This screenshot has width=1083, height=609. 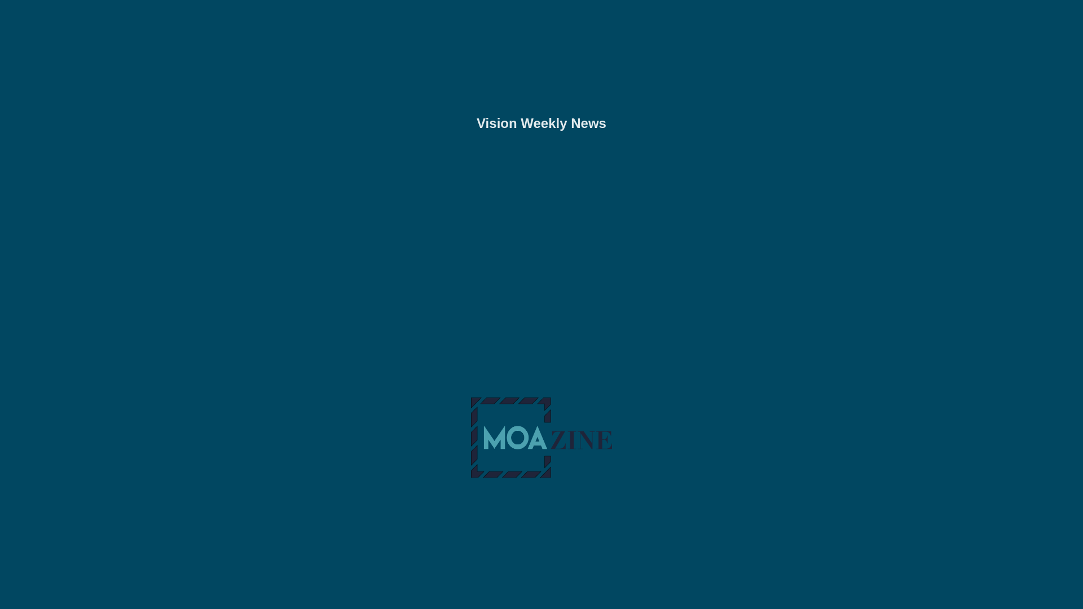 I want to click on Share, so click(x=517, y=597).